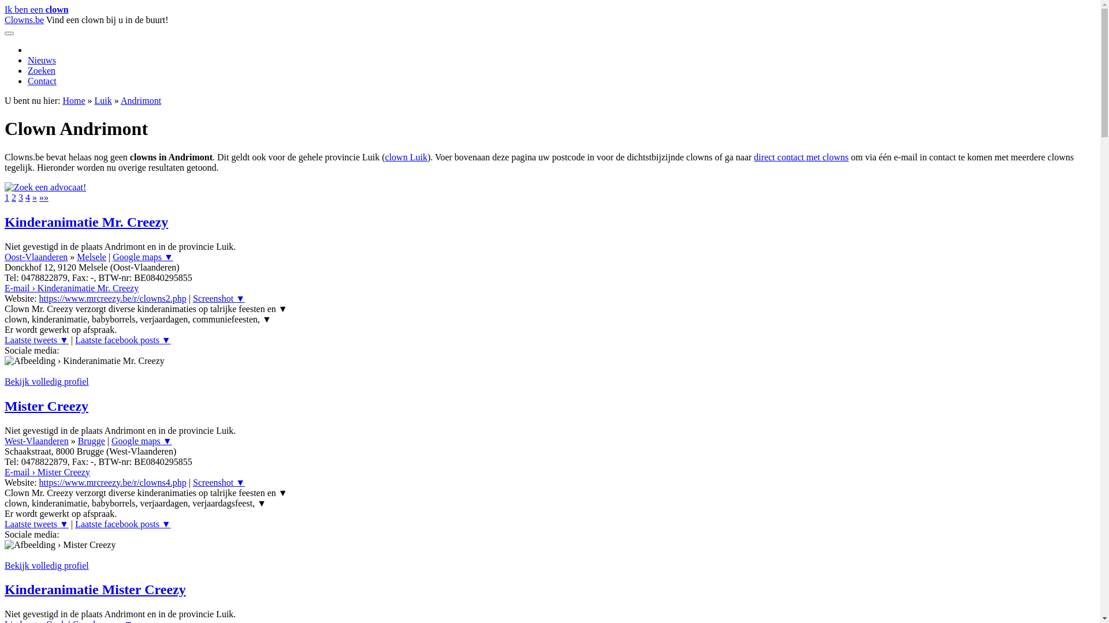 The width and height of the screenshot is (1109, 623). Describe the element at coordinates (28, 197) in the screenshot. I see `4` at that location.